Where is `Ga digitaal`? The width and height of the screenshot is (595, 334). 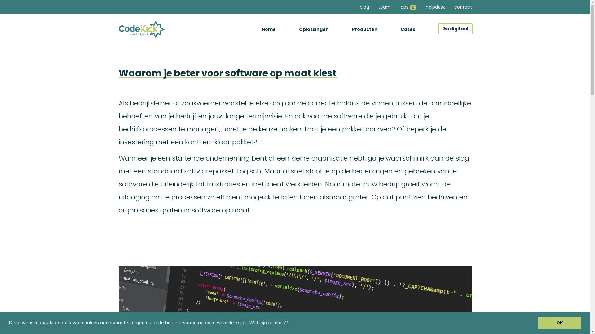 Ga digitaal is located at coordinates (455, 28).